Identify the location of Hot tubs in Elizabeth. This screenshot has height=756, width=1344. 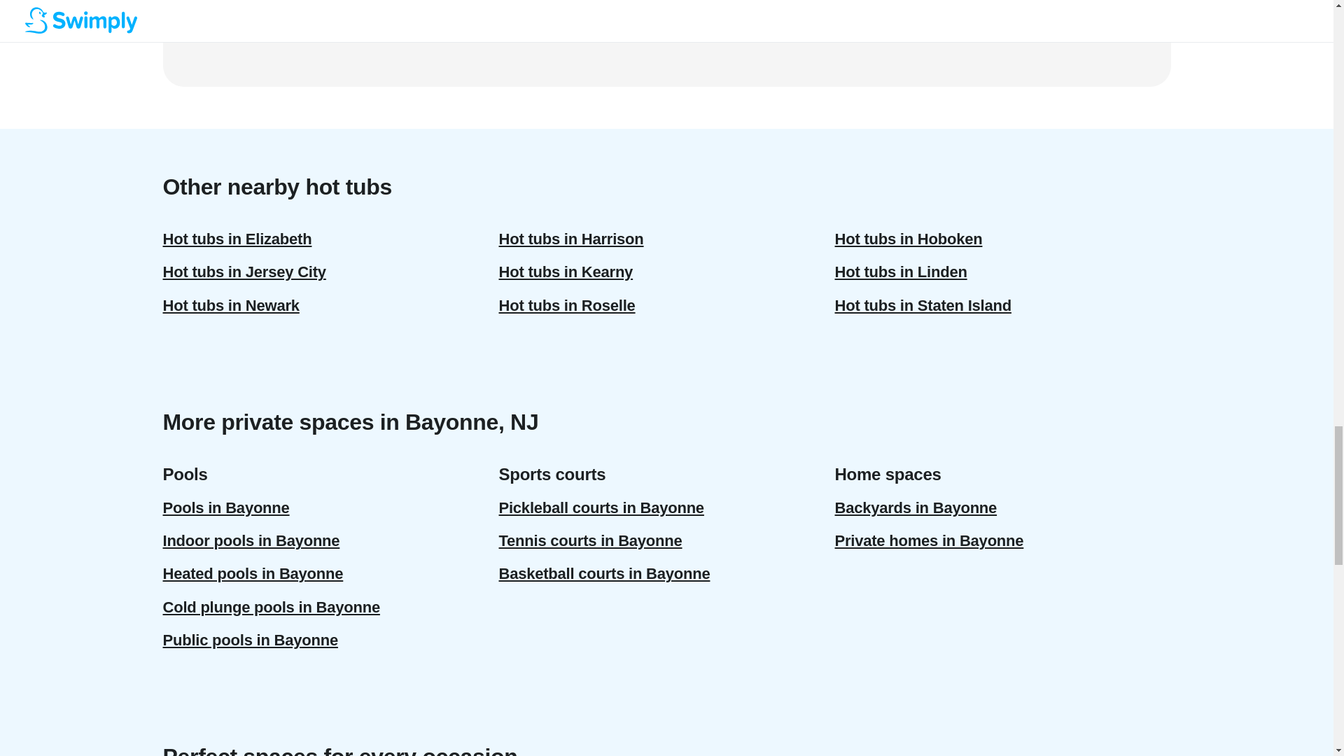
(330, 239).